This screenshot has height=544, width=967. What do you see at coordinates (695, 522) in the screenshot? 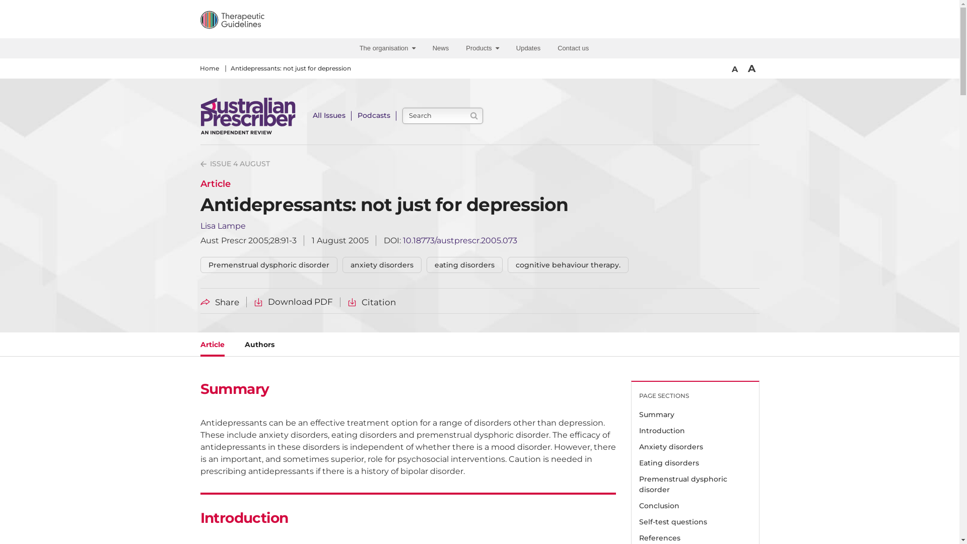
I see `Self-test questions` at bounding box center [695, 522].